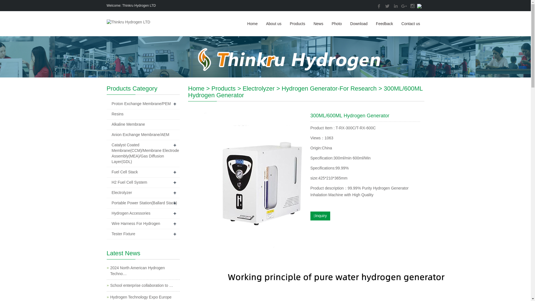 The height and width of the screenshot is (301, 535). What do you see at coordinates (384, 23) in the screenshot?
I see `Feedback` at bounding box center [384, 23].